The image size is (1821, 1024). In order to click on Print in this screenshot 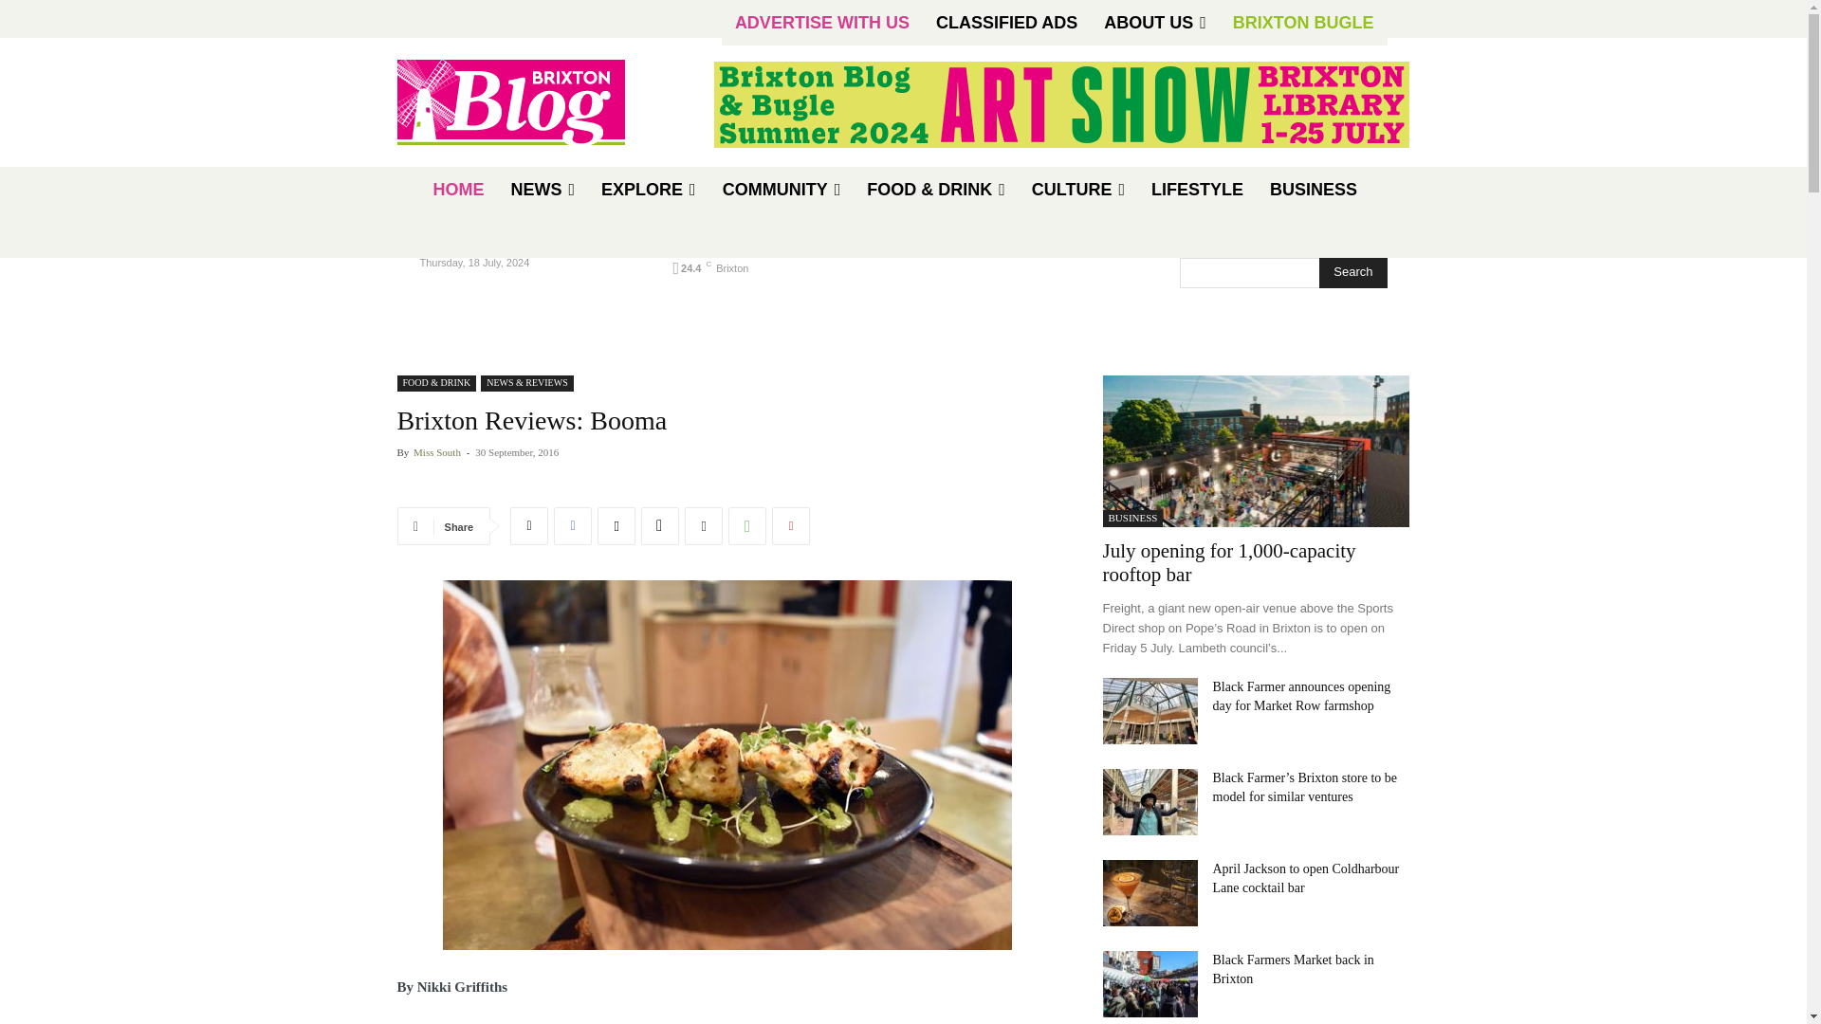, I will do `click(704, 525)`.